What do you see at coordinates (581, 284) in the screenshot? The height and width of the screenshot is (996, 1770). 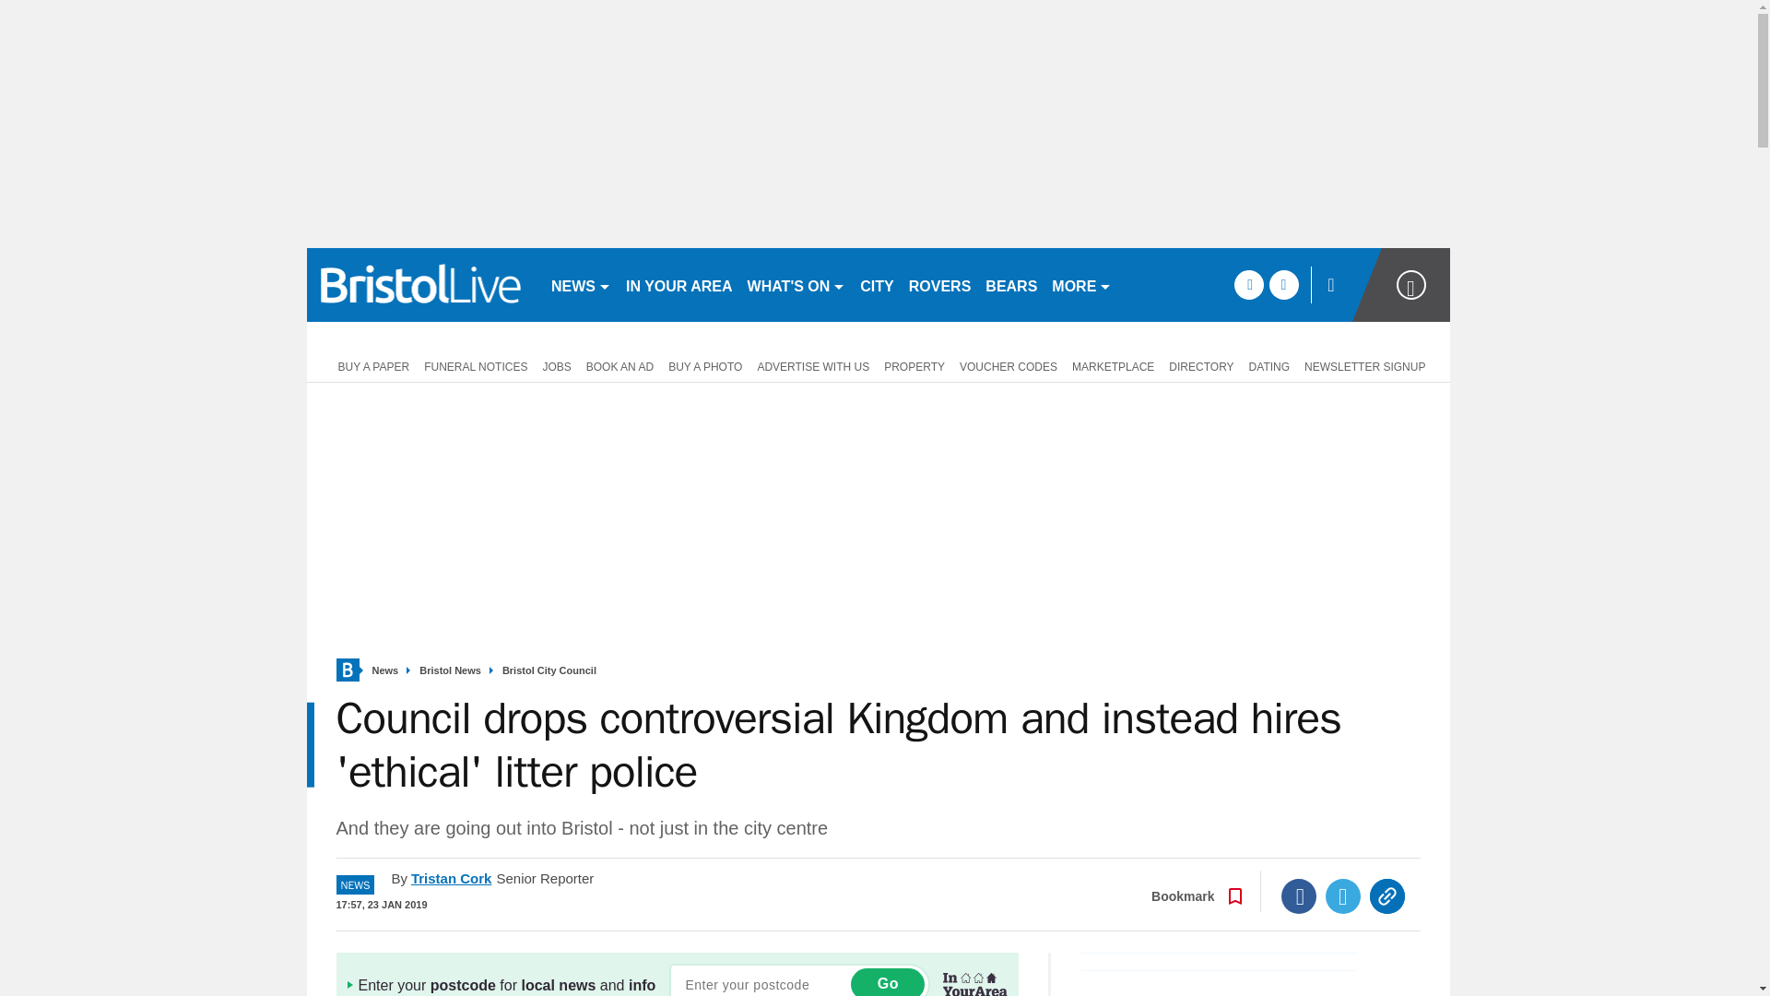 I see `NEWS` at bounding box center [581, 284].